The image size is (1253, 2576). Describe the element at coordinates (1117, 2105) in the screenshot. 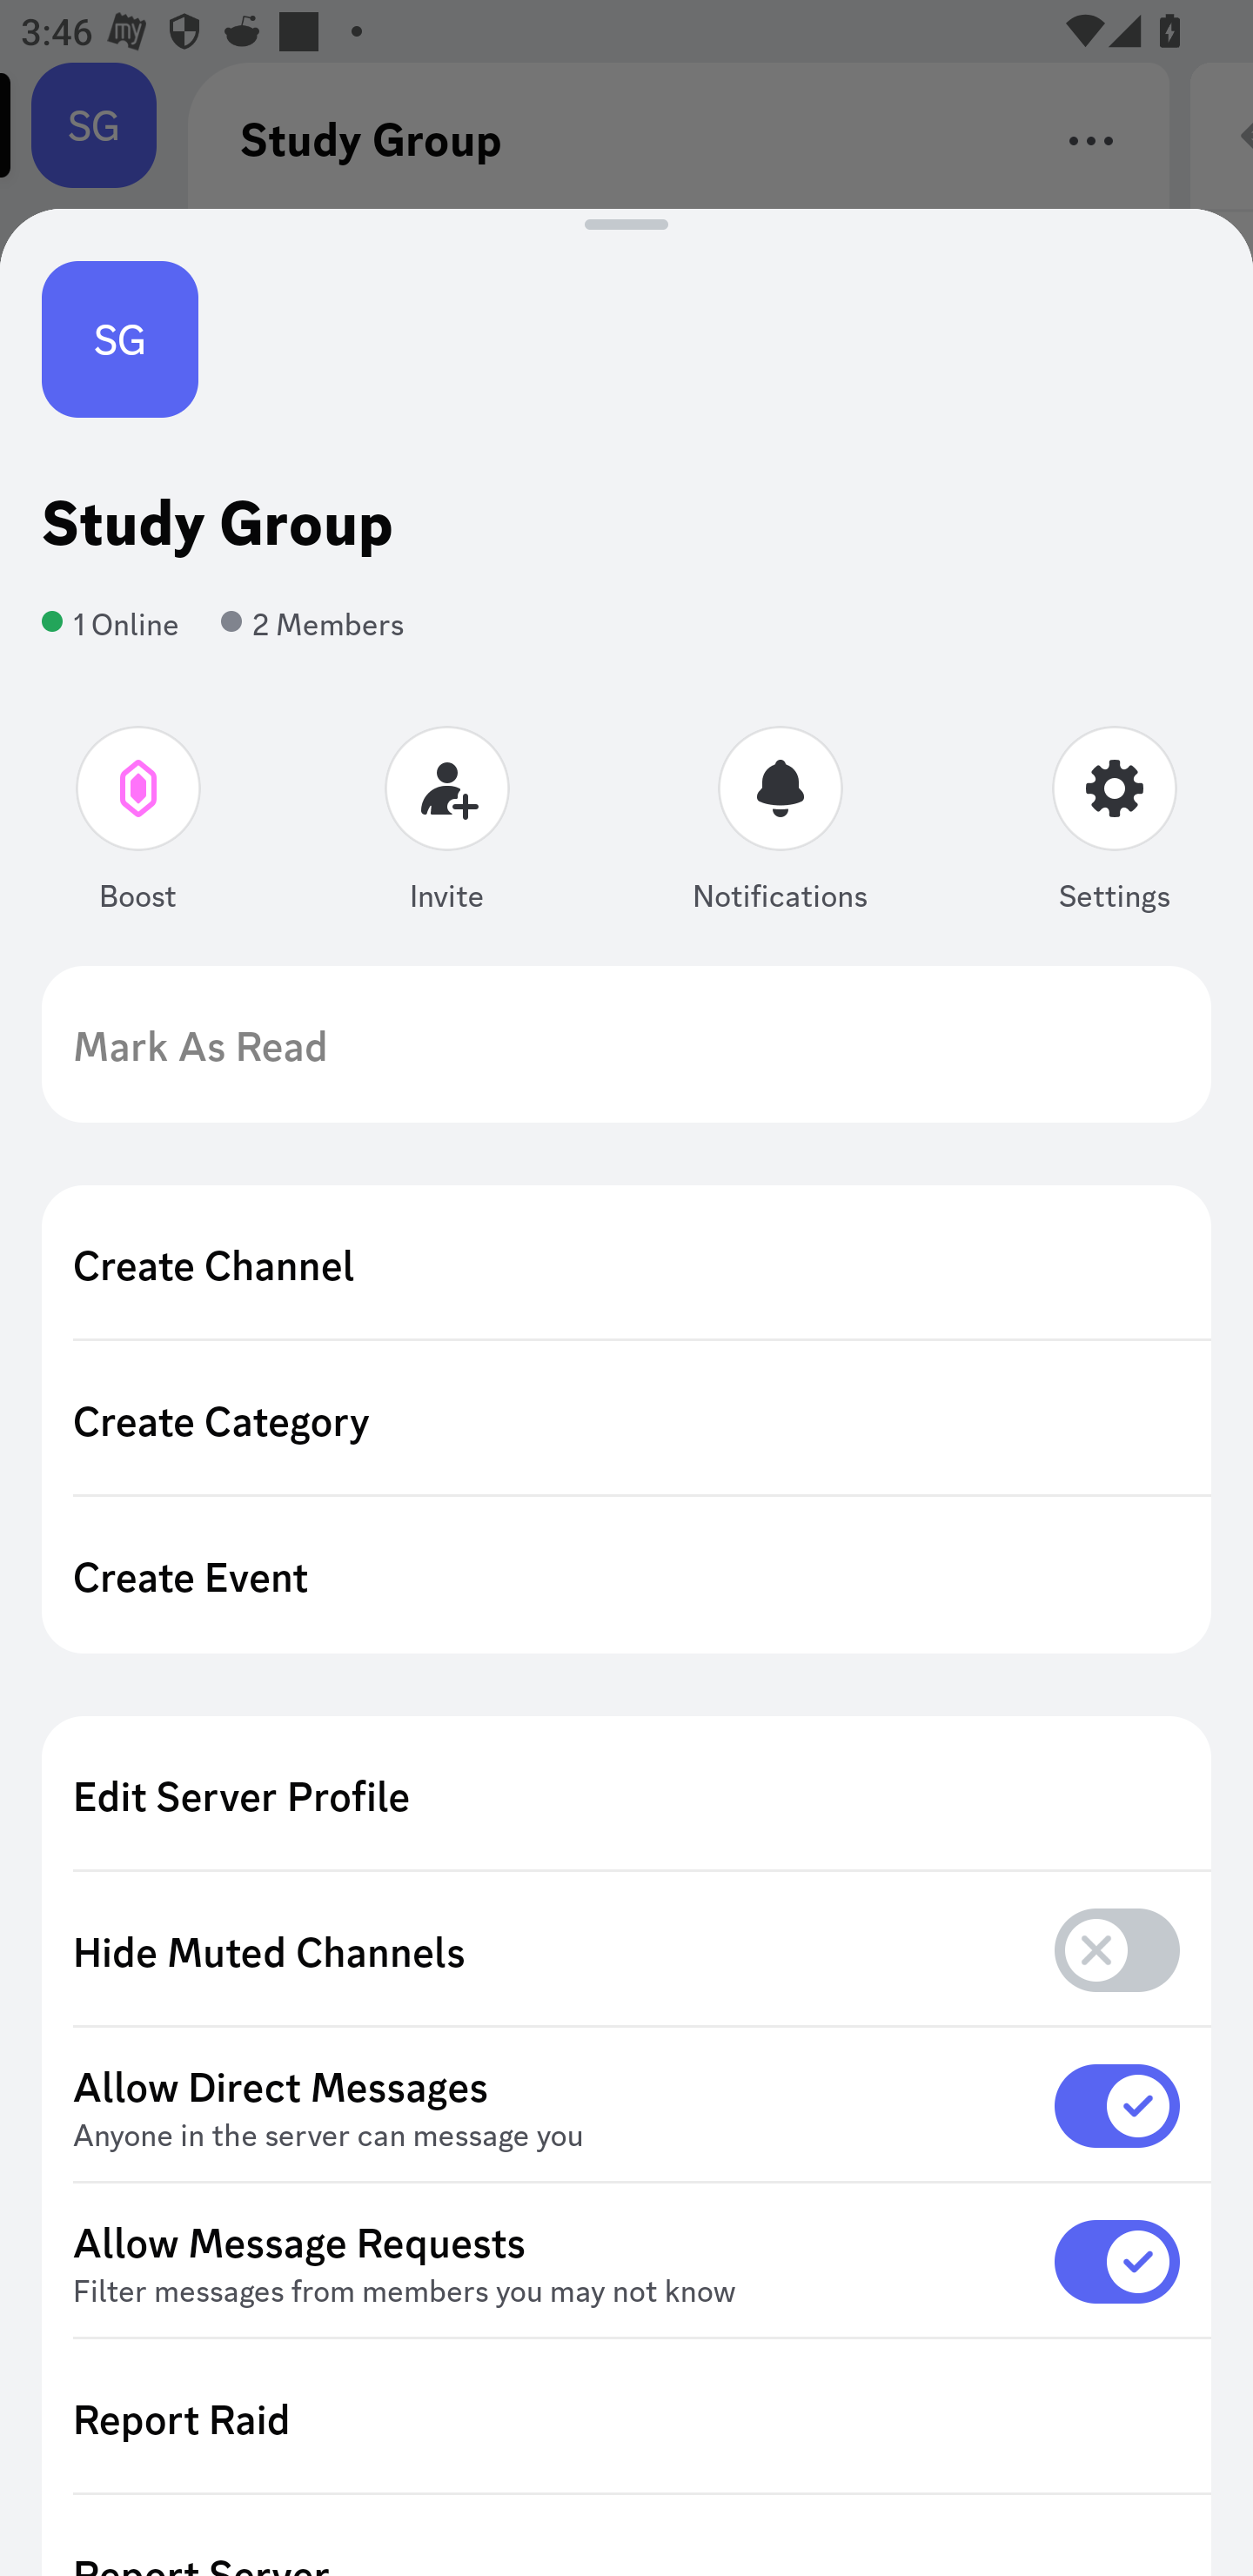

I see `on` at that location.